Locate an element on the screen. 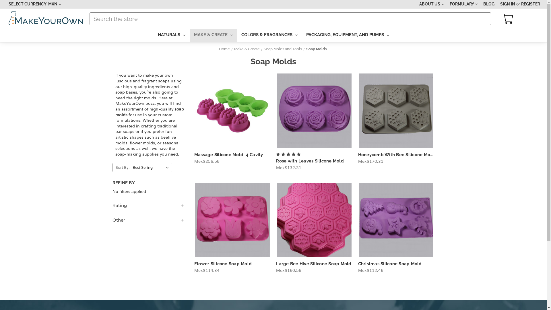  Soap Molds is located at coordinates (316, 49).